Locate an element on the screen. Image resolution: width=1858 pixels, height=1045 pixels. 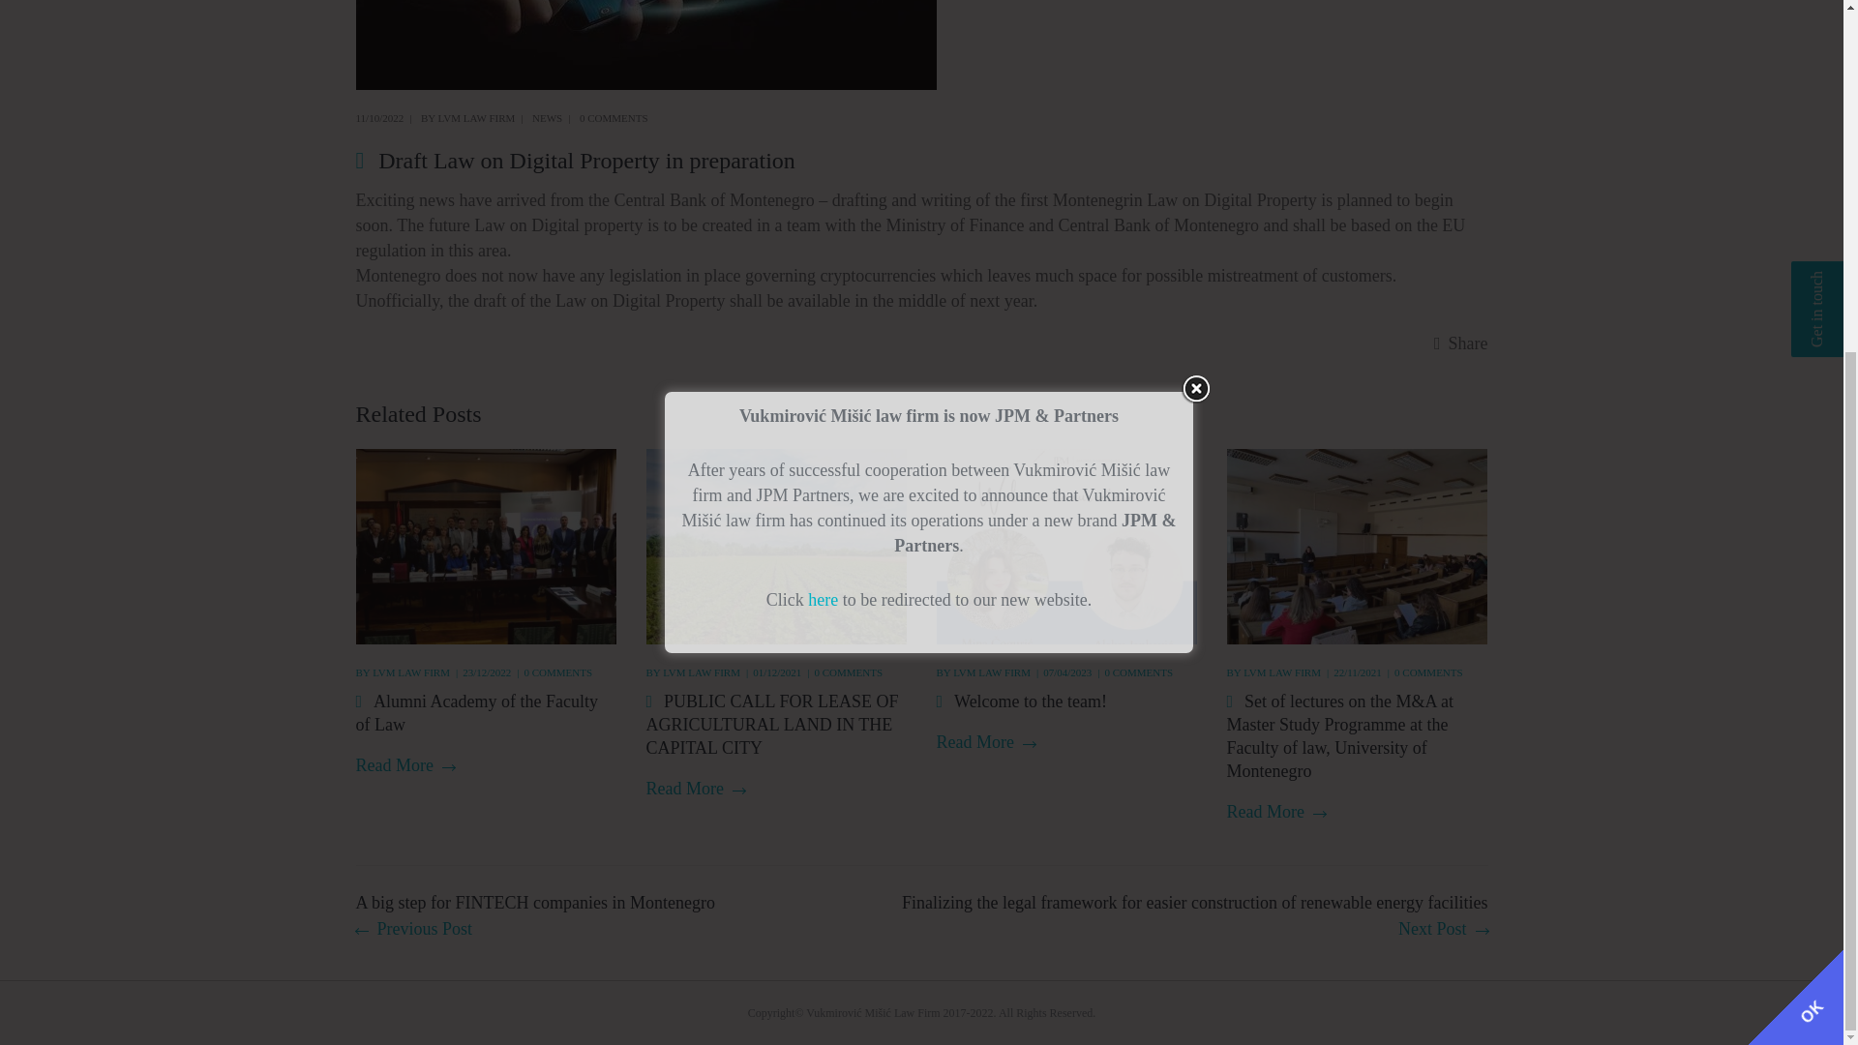
LVM LAW FIRM is located at coordinates (410, 672).